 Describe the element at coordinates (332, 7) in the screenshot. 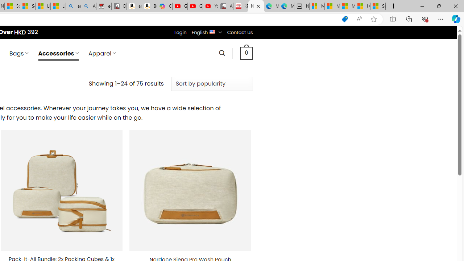

I see `Microsoft account | Privacy` at that location.